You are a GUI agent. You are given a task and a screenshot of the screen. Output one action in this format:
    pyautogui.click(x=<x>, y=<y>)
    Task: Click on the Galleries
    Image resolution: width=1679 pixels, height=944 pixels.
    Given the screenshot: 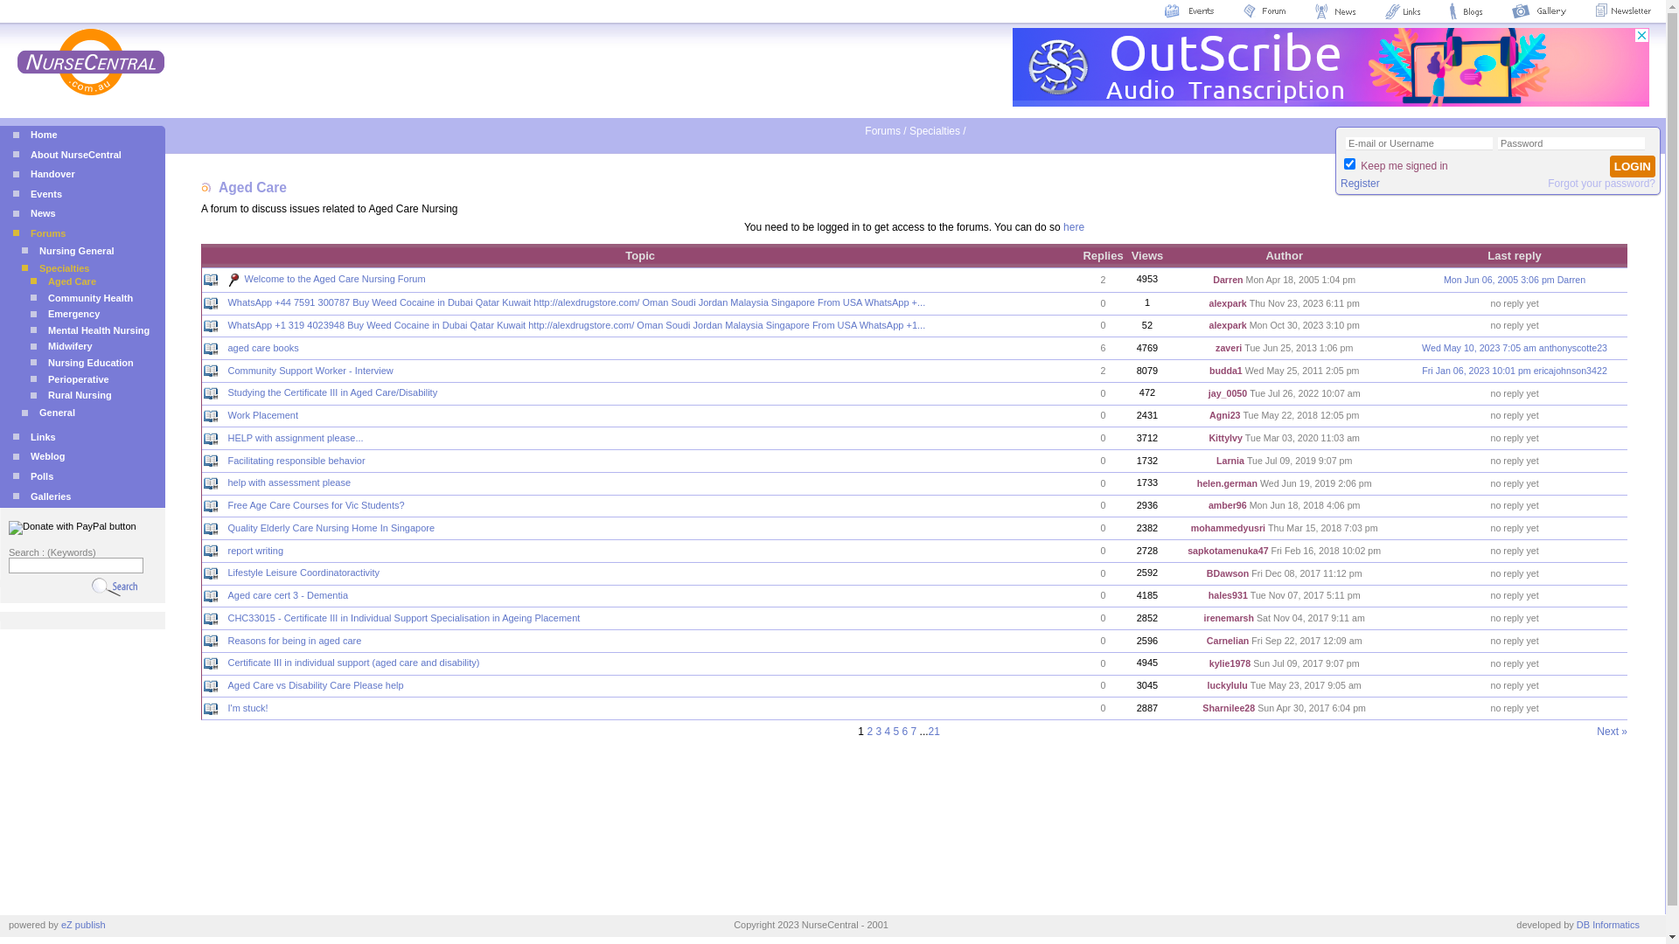 What is the action you would take?
    pyautogui.click(x=42, y=496)
    